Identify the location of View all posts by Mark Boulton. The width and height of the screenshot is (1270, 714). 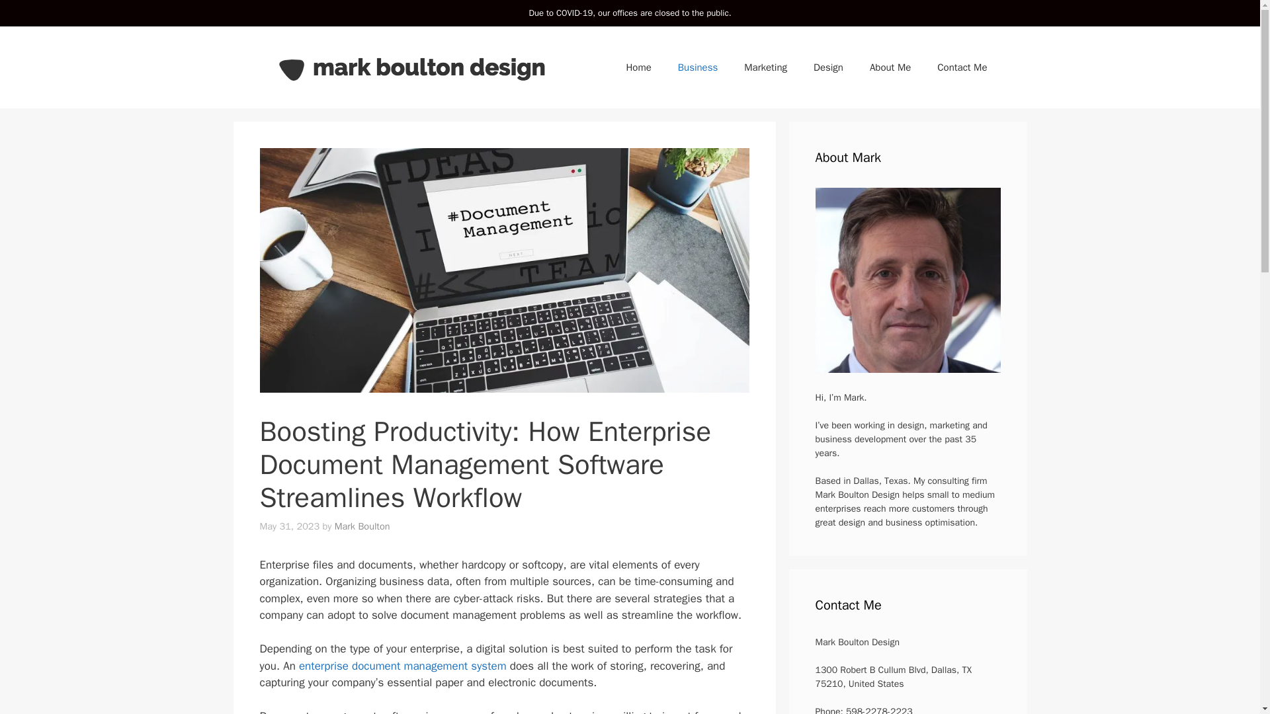
(362, 526).